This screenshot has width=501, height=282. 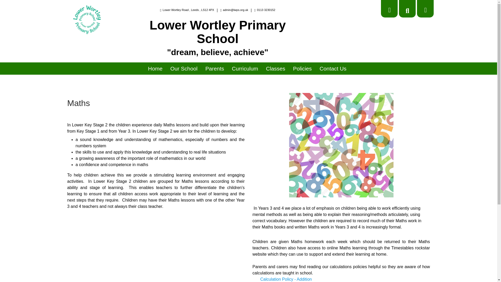 What do you see at coordinates (184, 68) in the screenshot?
I see `Our School` at bounding box center [184, 68].